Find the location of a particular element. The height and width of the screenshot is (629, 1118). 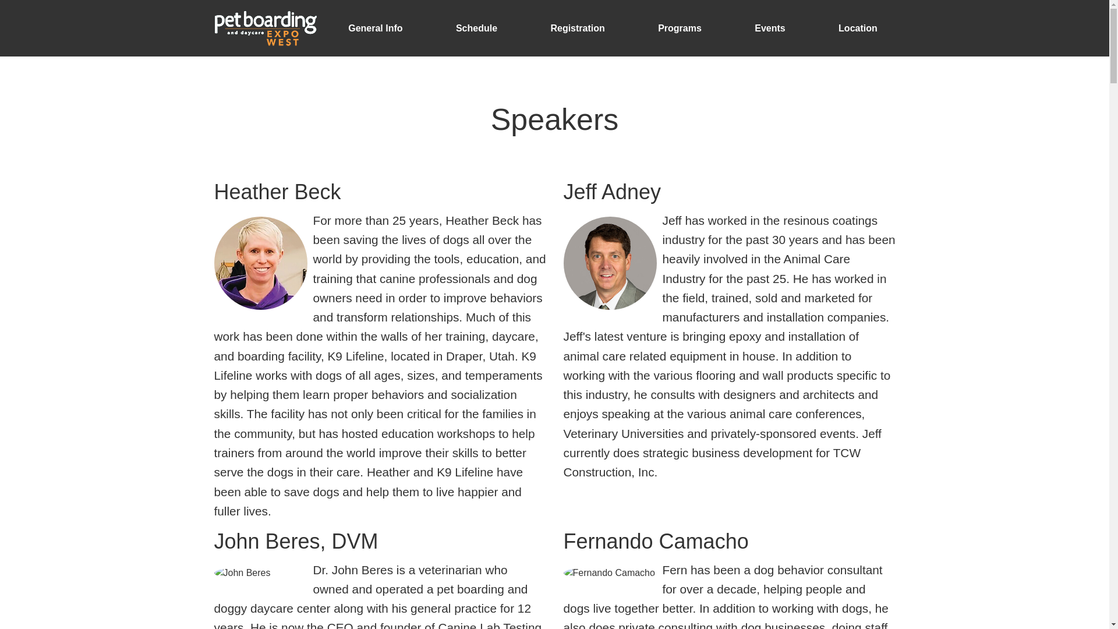

Registration is located at coordinates (578, 28).